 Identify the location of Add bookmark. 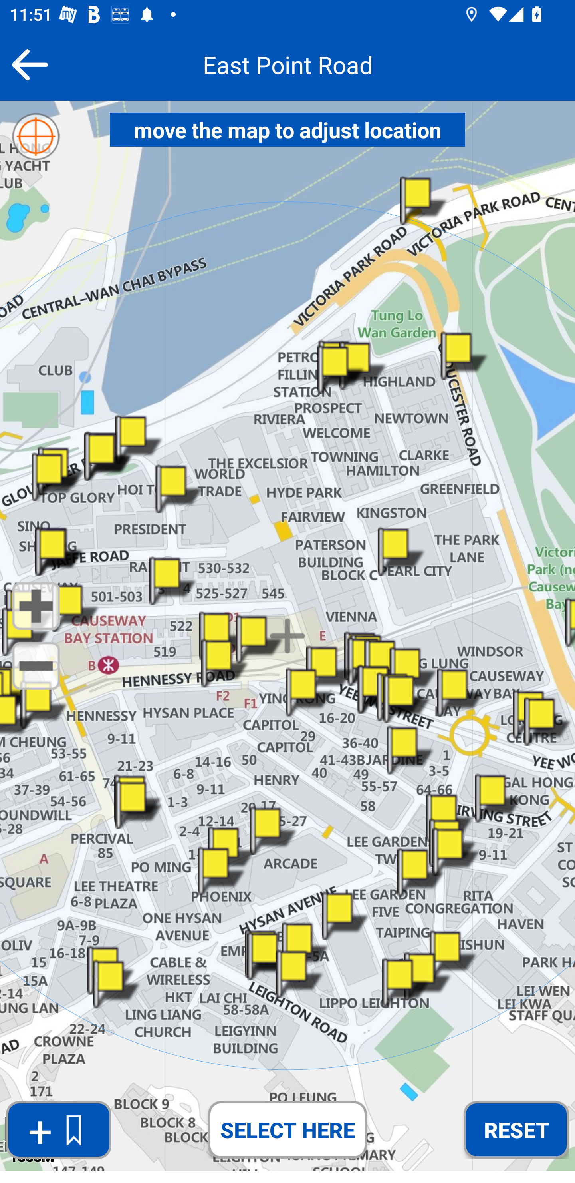
(58, 1130).